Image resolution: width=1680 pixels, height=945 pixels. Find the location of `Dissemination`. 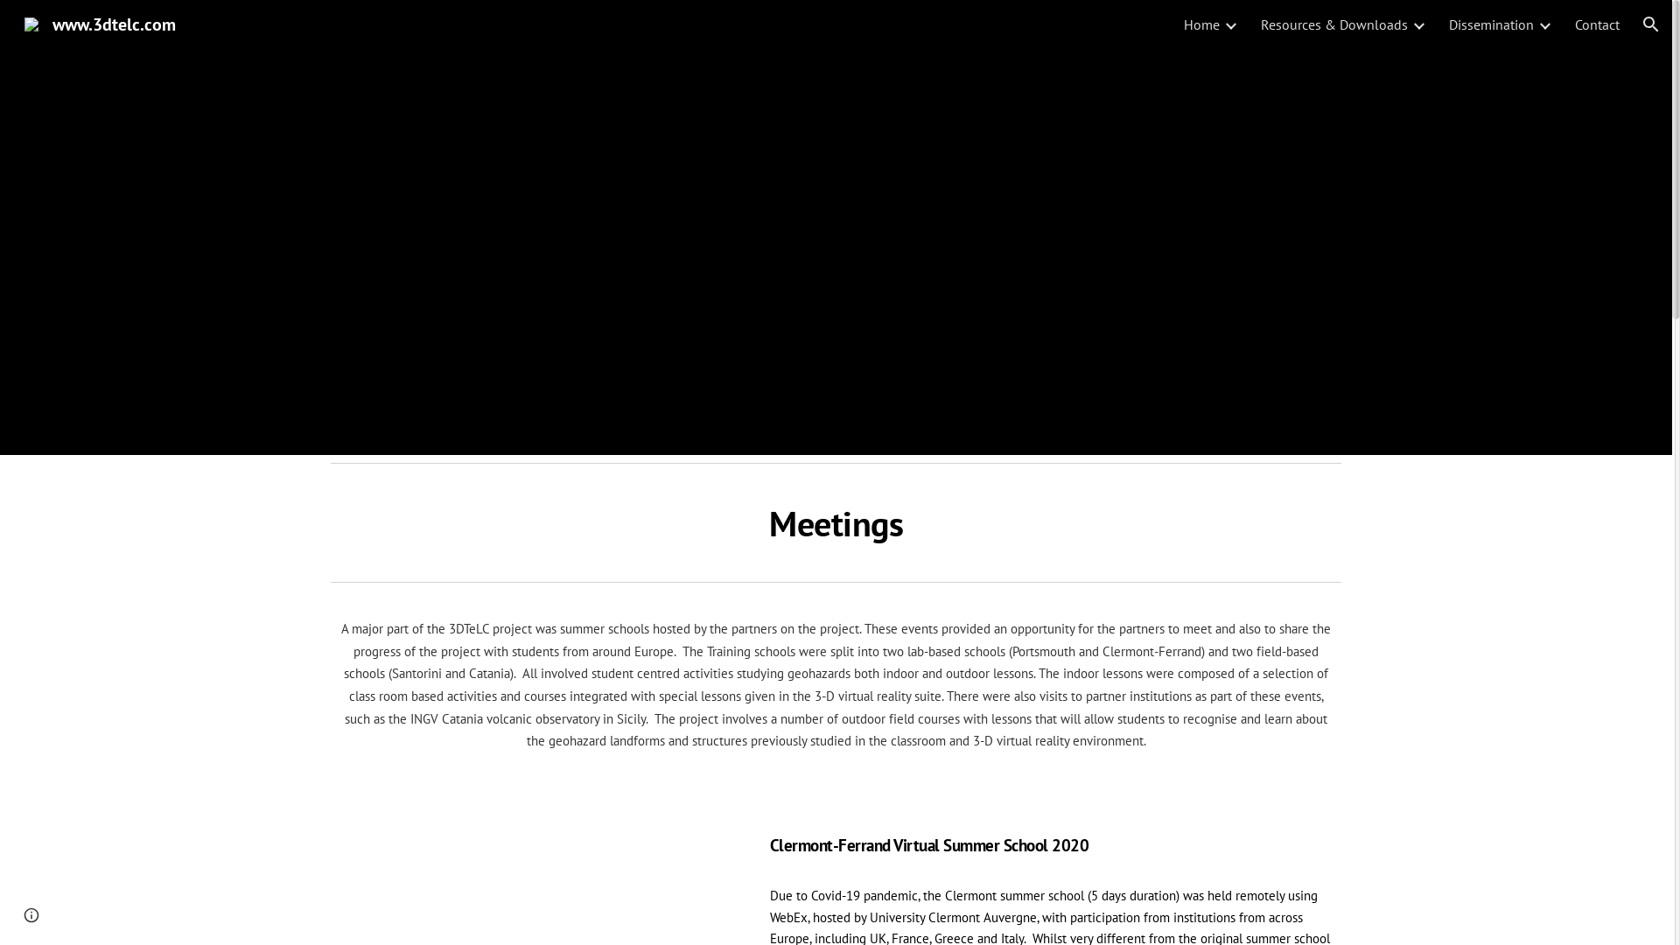

Dissemination is located at coordinates (1491, 24).